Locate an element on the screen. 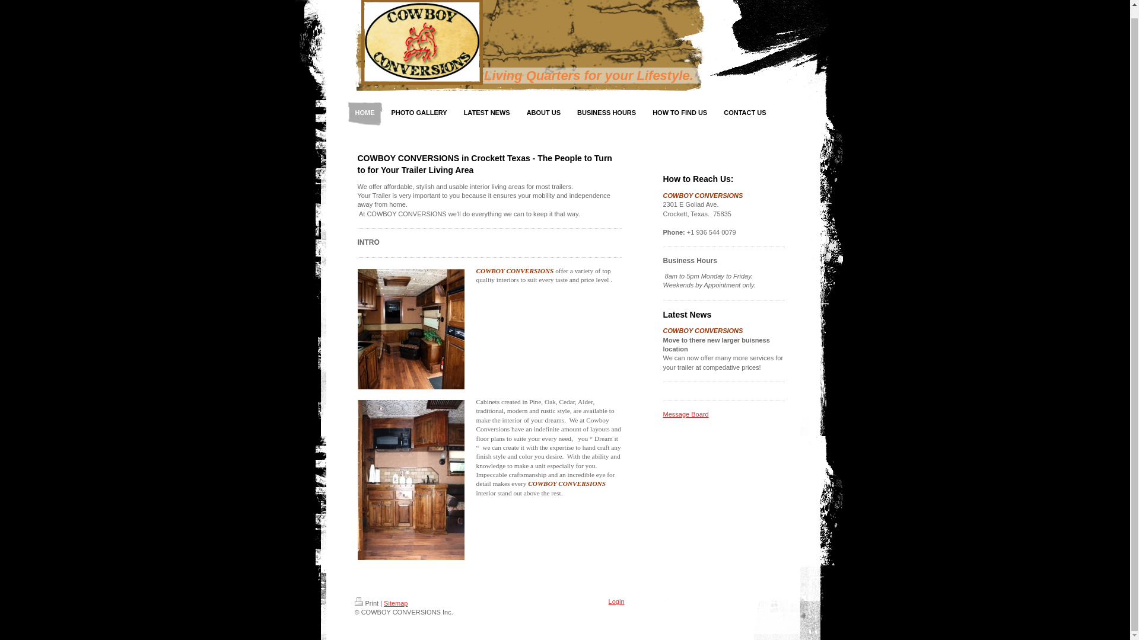 This screenshot has height=640, width=1139. Living Quarters for your Lifestyle. is located at coordinates (588, 75).